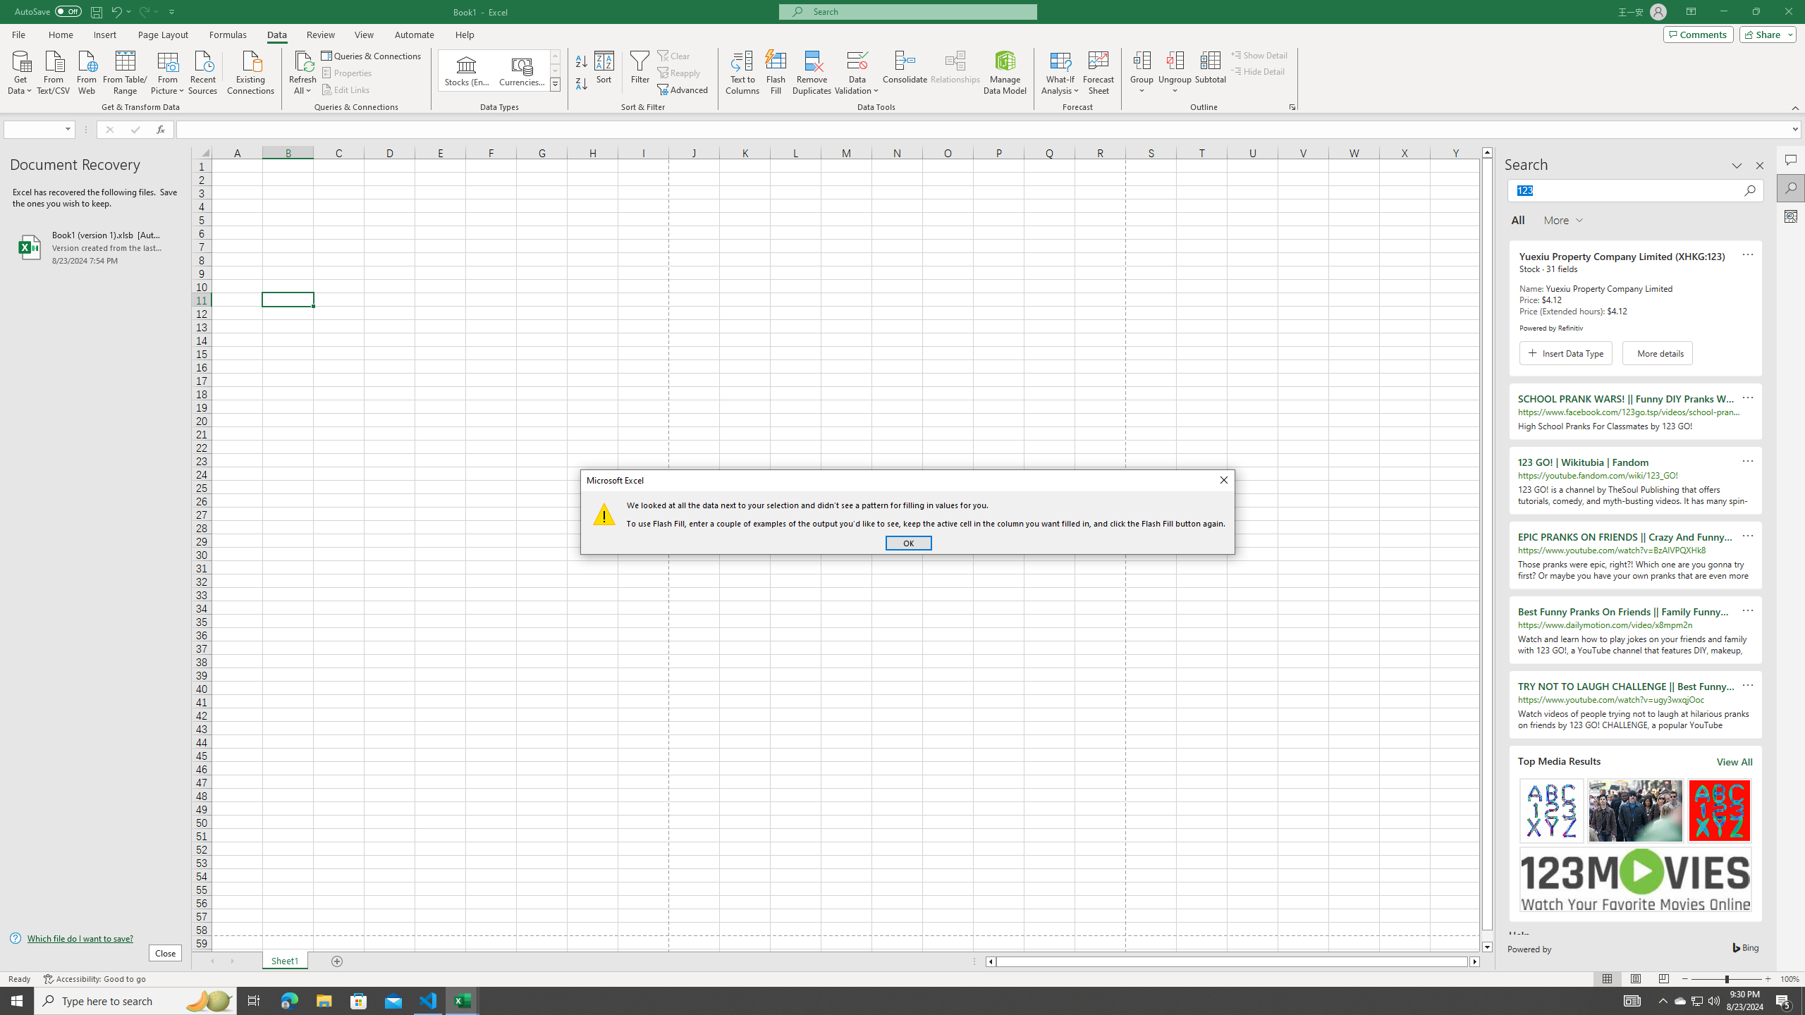  Describe the element at coordinates (359, 1001) in the screenshot. I see `Running applications` at that location.